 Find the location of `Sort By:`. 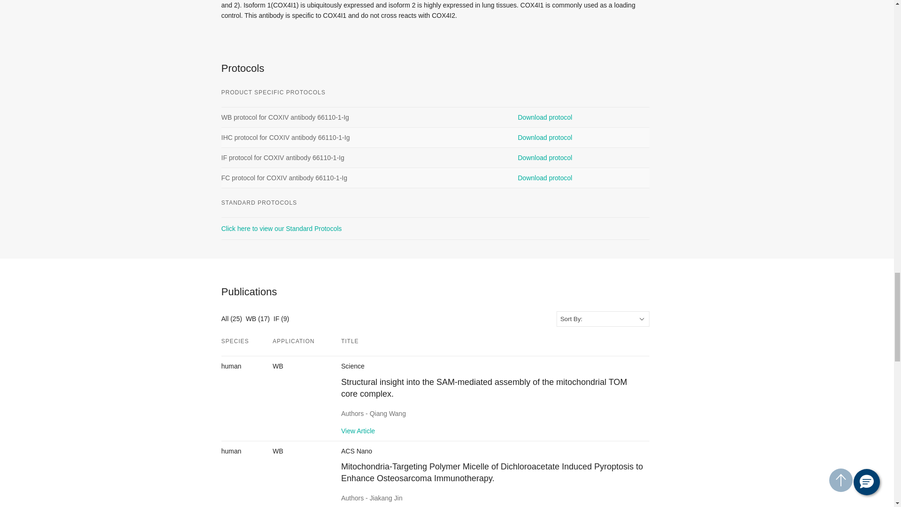

Sort By: is located at coordinates (603, 319).